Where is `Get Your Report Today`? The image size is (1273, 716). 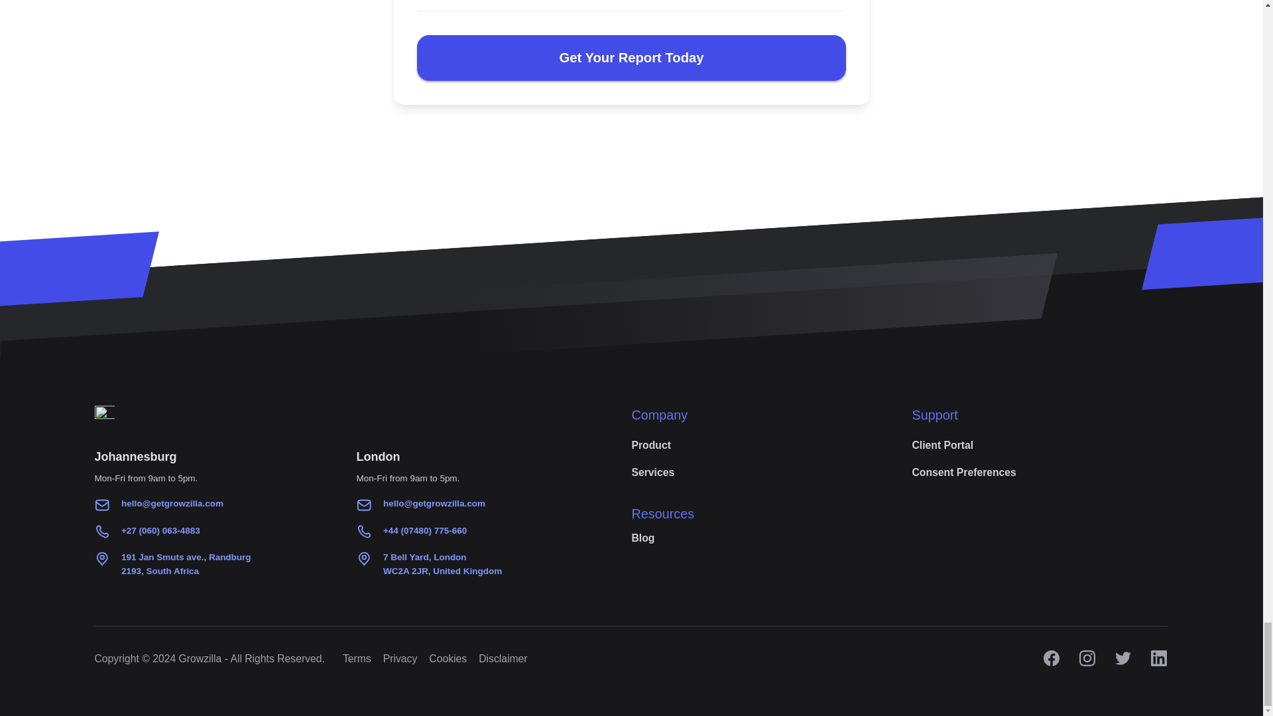 Get Your Report Today is located at coordinates (963, 473).